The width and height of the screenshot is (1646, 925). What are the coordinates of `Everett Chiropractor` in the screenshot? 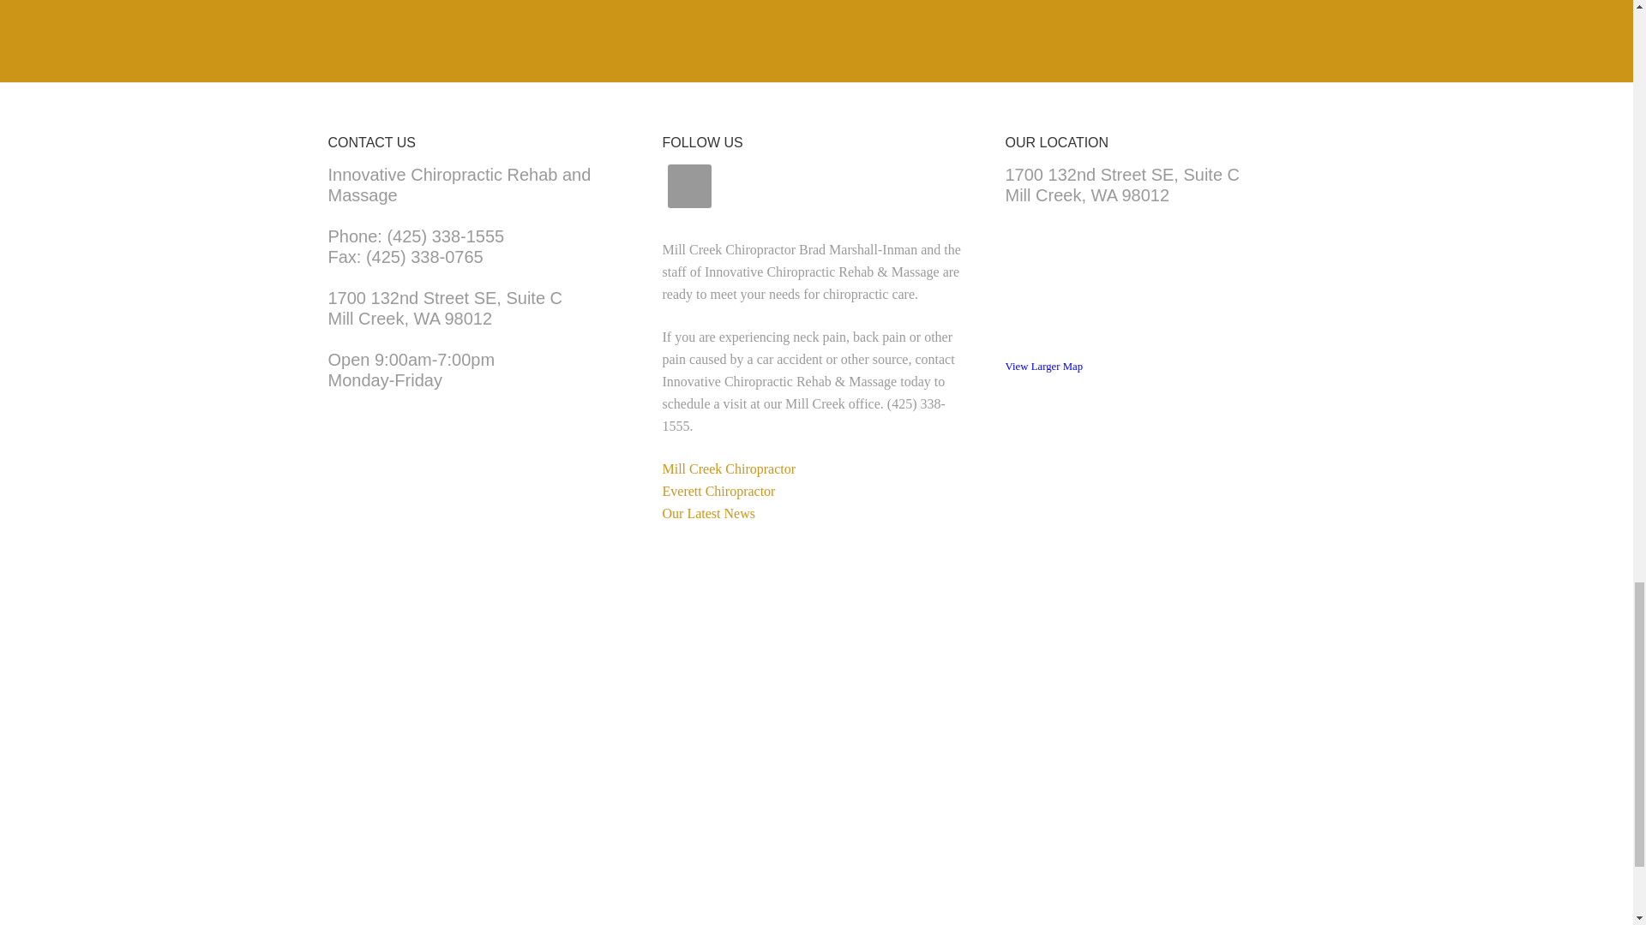 It's located at (728, 468).